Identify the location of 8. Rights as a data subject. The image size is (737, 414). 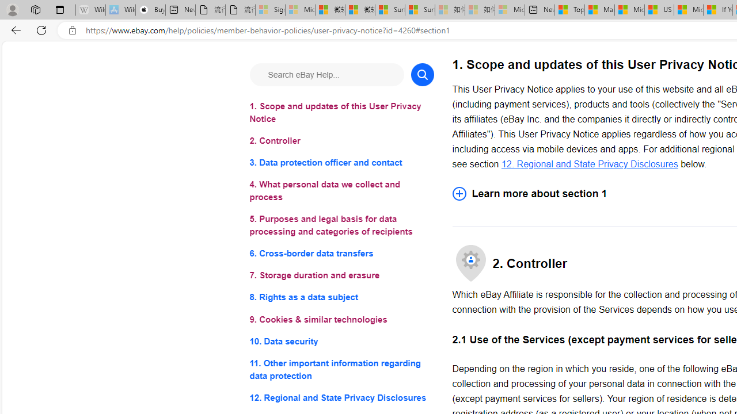
(341, 298).